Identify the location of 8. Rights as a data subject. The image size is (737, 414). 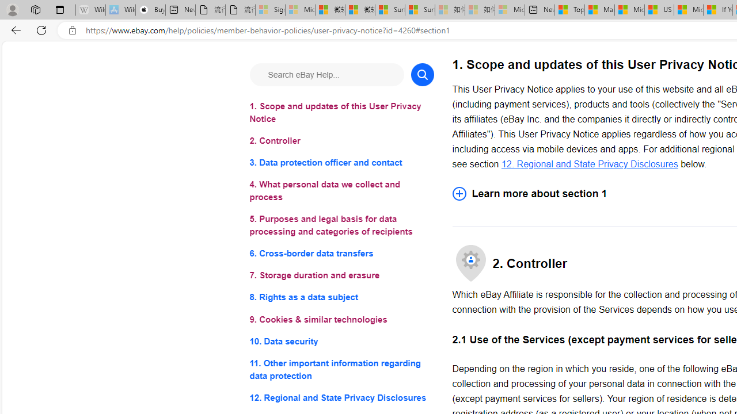
(341, 298).